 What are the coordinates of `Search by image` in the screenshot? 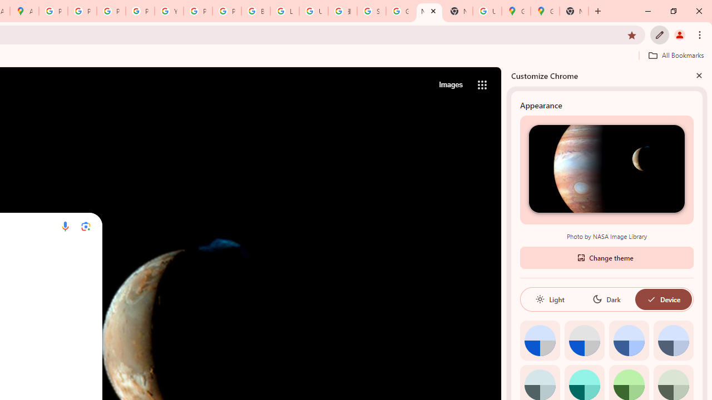 It's located at (86, 226).